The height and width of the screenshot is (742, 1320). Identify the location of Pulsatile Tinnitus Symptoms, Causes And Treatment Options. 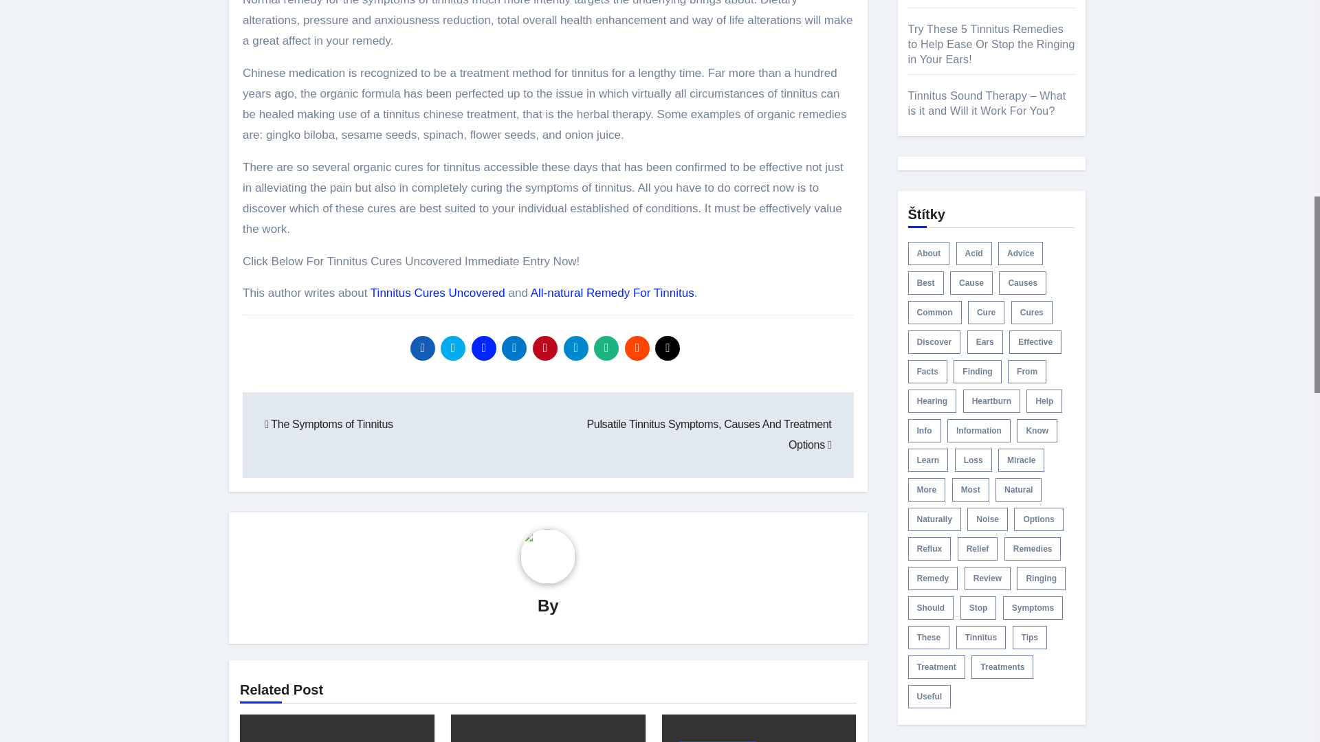
(708, 434).